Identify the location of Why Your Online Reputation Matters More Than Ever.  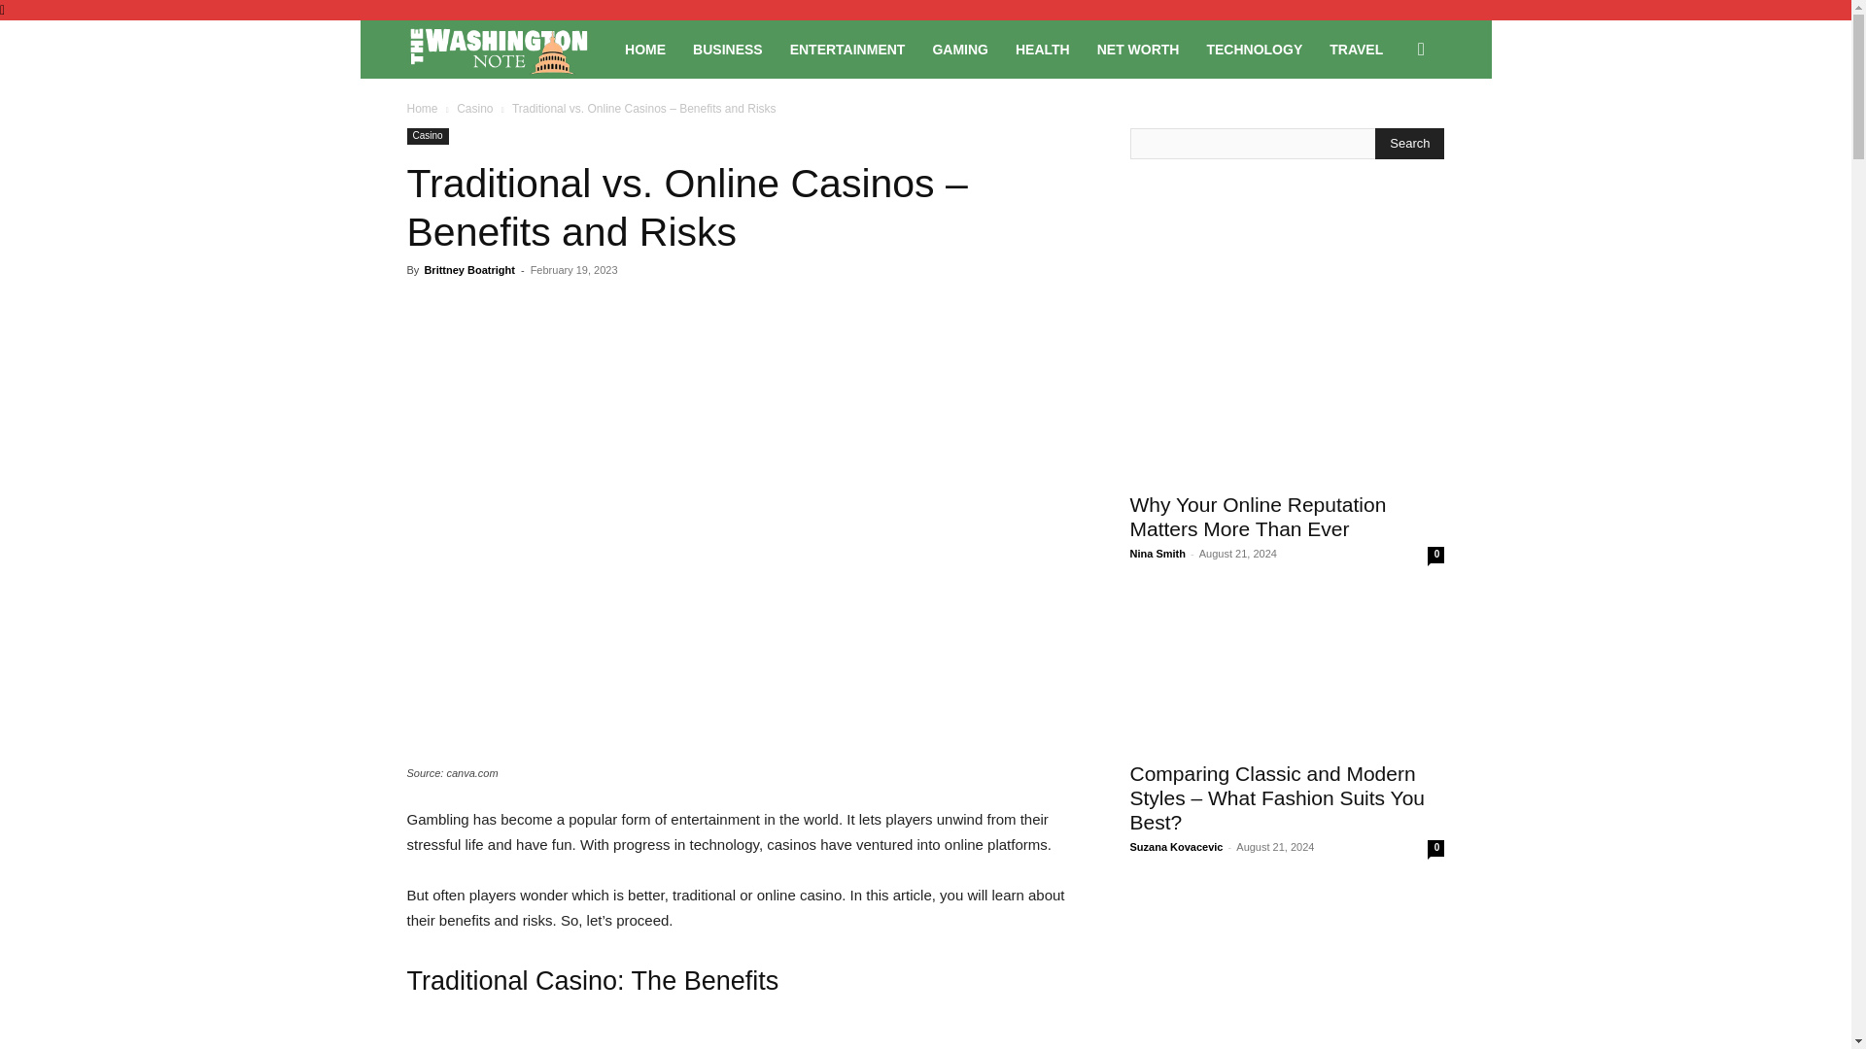
(1287, 401).